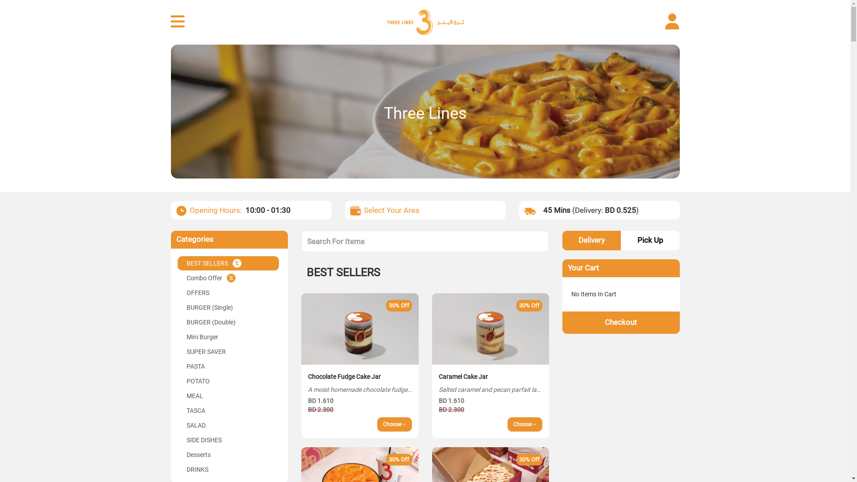  What do you see at coordinates (491, 329) in the screenshot?
I see `Caramel Cake Jar` at bounding box center [491, 329].